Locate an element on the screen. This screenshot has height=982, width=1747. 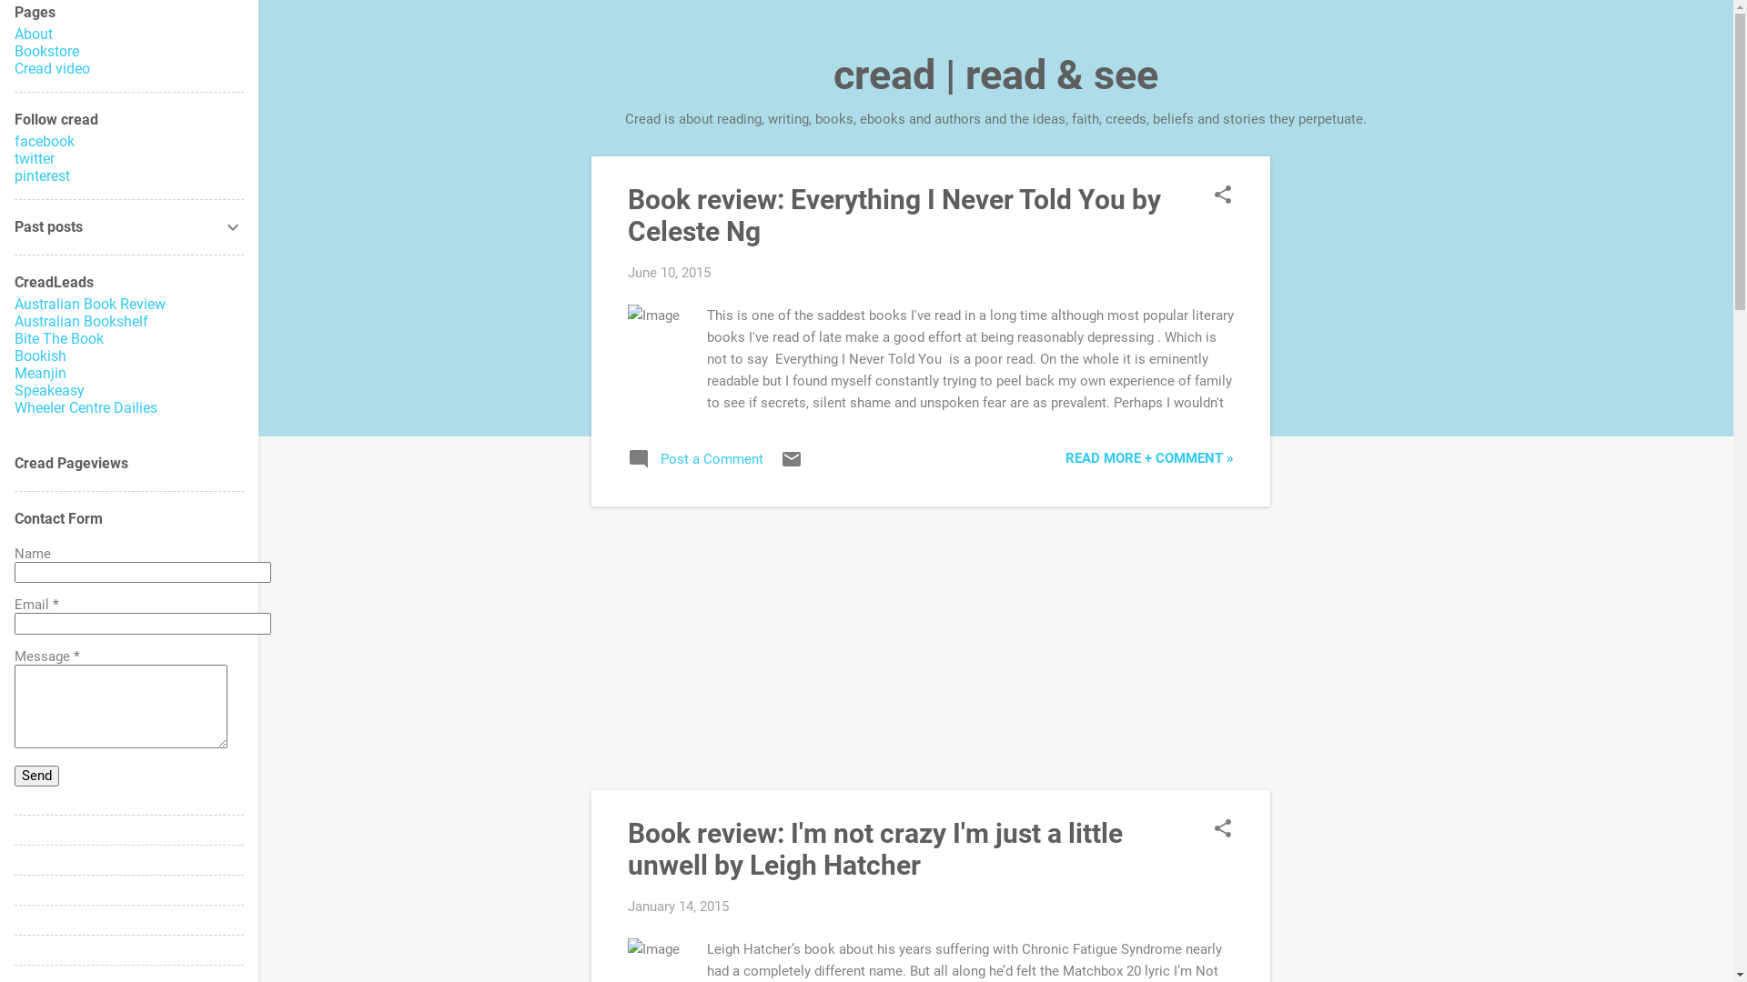
Cread video is located at coordinates (53, 69).